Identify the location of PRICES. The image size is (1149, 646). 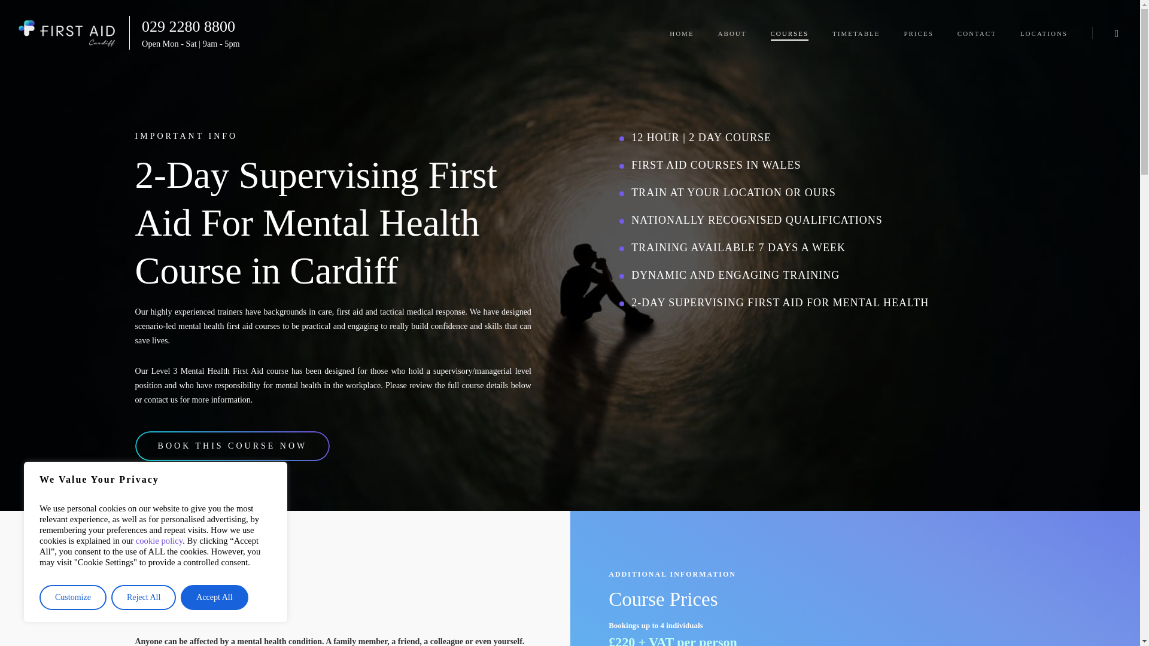
(918, 32).